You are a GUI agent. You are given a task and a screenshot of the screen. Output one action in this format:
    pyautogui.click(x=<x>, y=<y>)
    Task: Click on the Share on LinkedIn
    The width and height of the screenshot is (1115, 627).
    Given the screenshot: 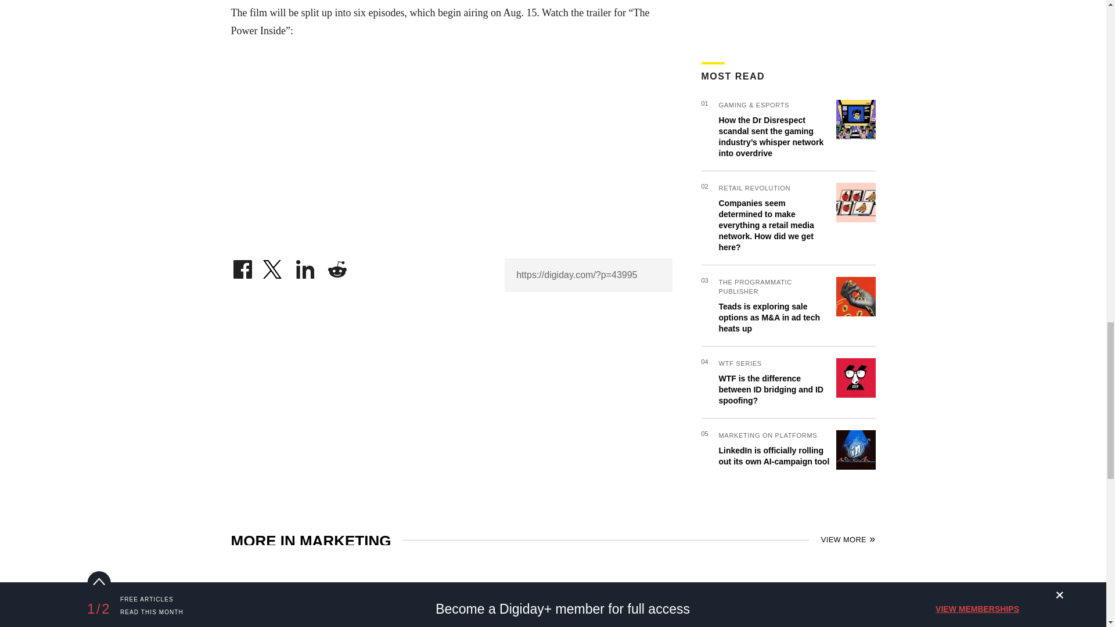 What is the action you would take?
    pyautogui.click(x=305, y=266)
    